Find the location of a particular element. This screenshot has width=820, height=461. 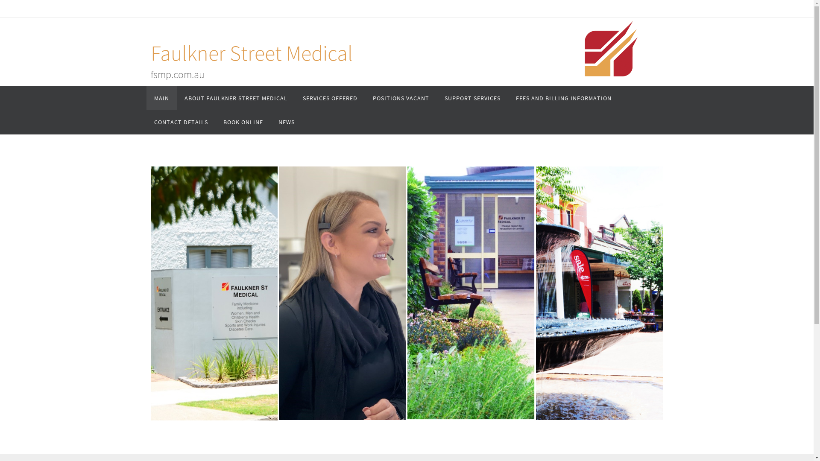

  is located at coordinates (226, 294).